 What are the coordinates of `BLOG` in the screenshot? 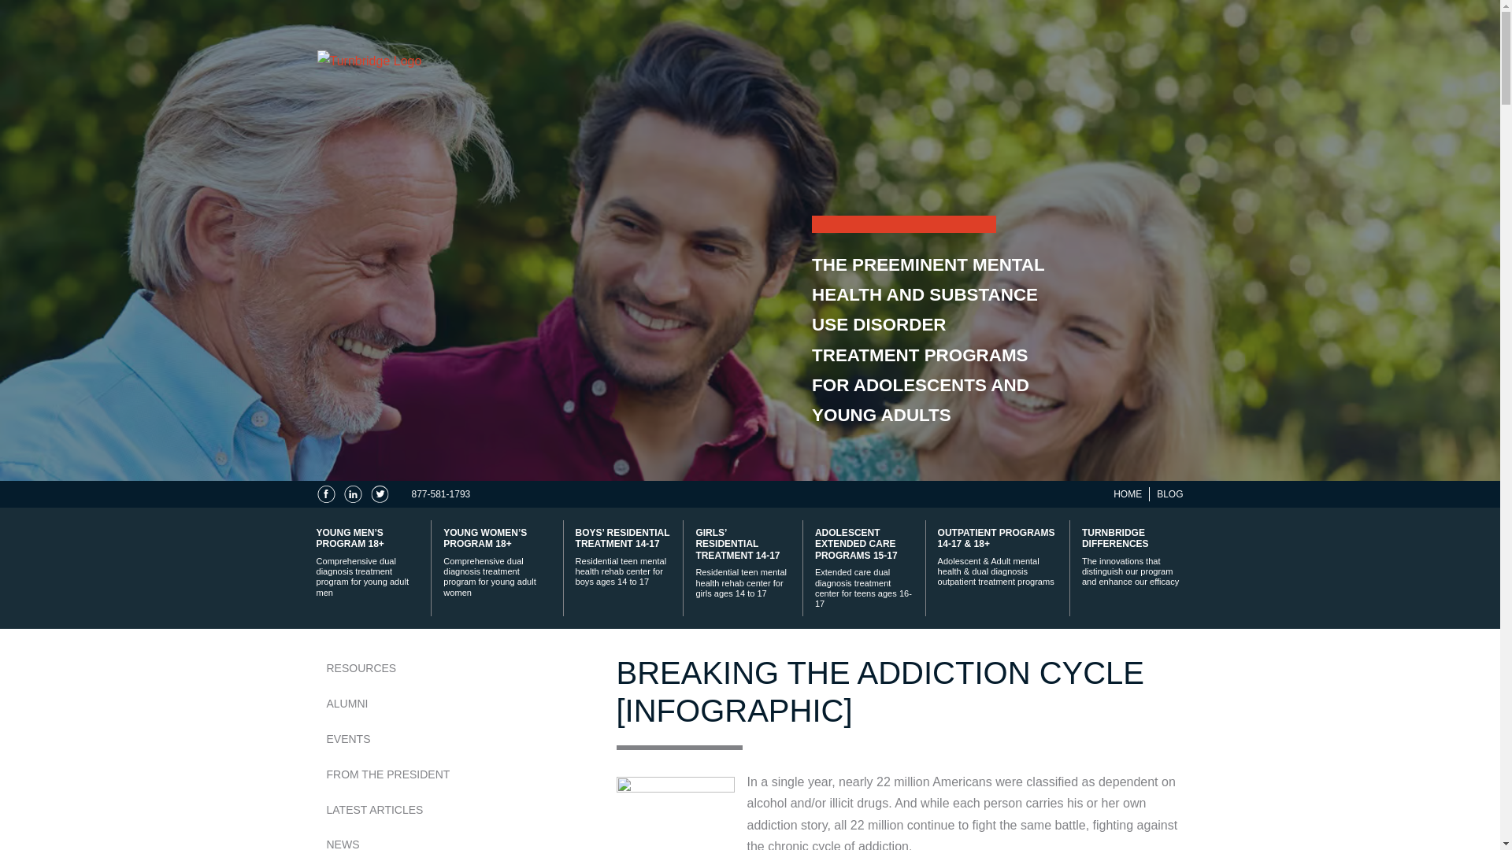 It's located at (1169, 494).